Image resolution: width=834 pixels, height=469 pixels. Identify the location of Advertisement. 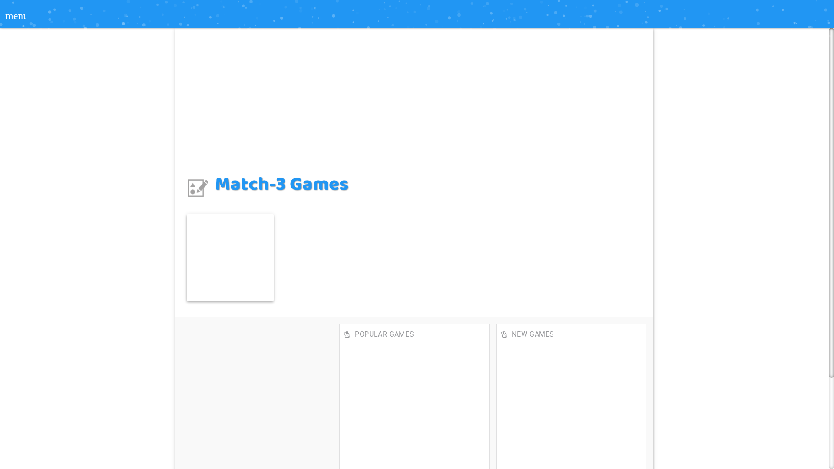
(414, 96).